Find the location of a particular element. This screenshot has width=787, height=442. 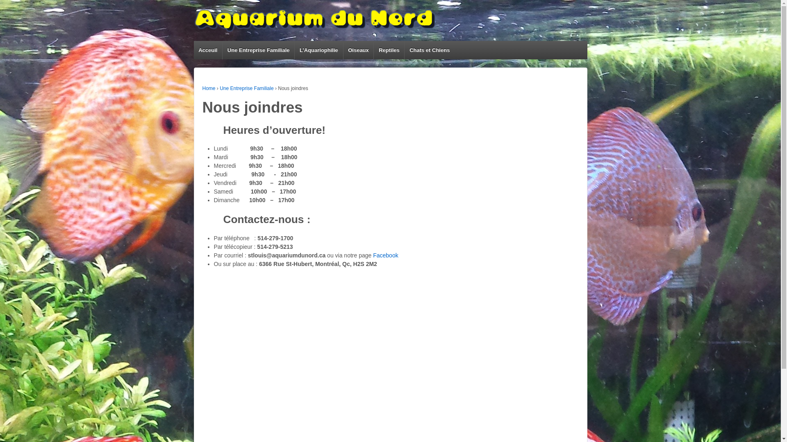

Une Entreprise Familiale is located at coordinates (247, 88).